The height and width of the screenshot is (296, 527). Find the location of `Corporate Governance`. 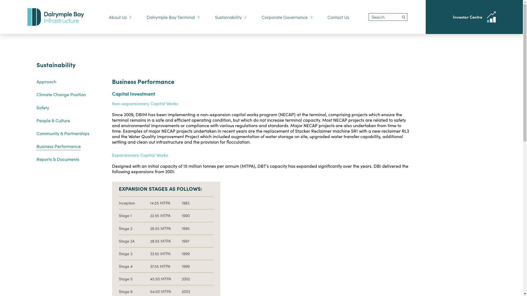

Corporate Governance is located at coordinates (287, 17).